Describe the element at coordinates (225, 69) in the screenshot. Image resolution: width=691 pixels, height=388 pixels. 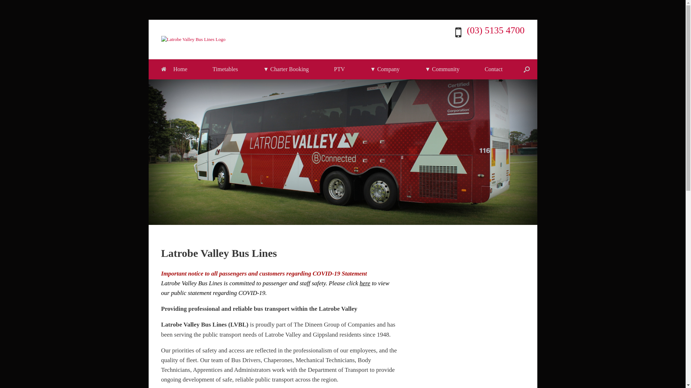
I see `Timetables` at that location.